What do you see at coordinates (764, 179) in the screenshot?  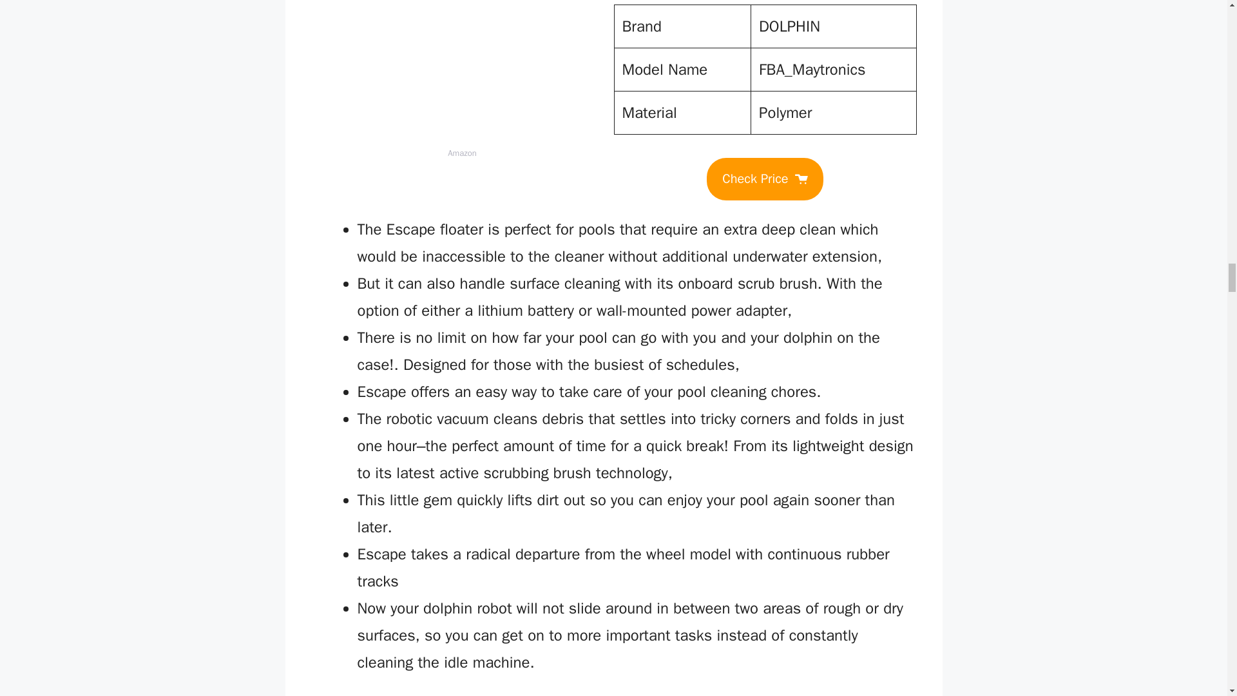 I see `Check Price` at bounding box center [764, 179].